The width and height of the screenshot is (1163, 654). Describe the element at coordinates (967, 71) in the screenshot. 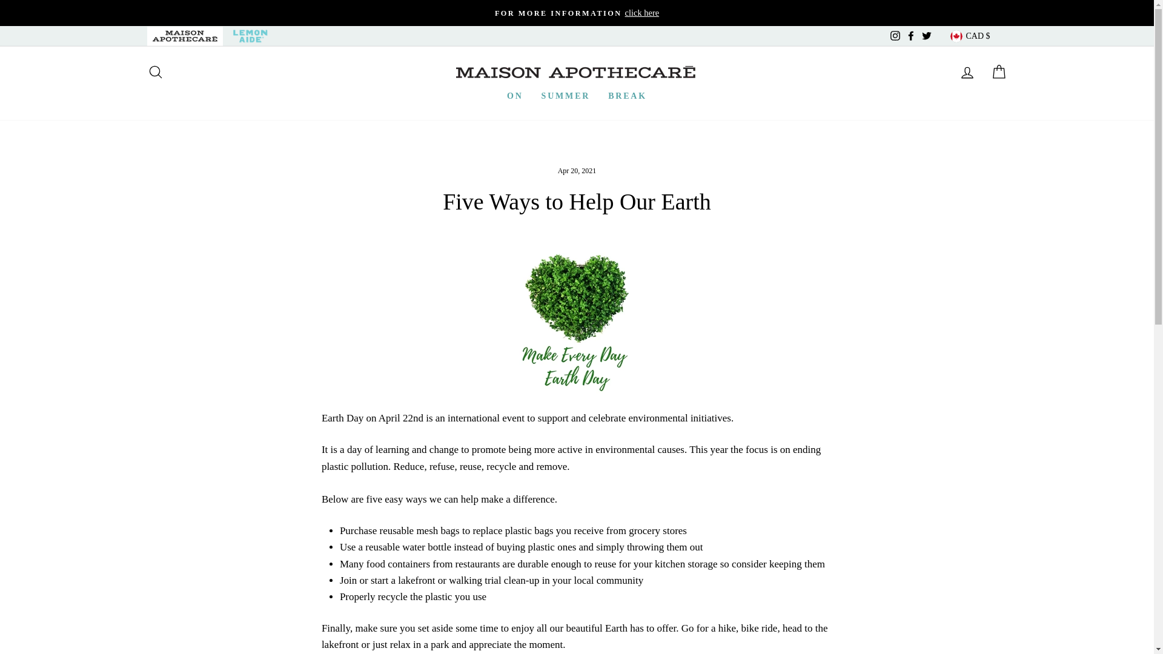

I see `LOG IN` at that location.